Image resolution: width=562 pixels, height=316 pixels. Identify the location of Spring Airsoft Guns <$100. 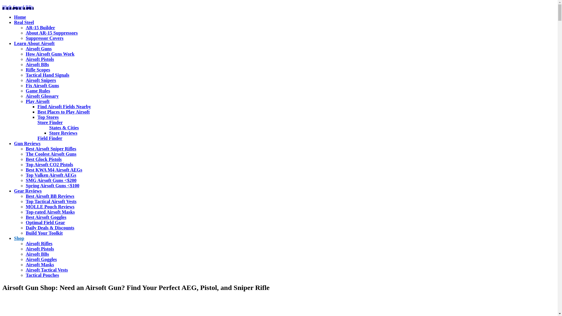
(53, 186).